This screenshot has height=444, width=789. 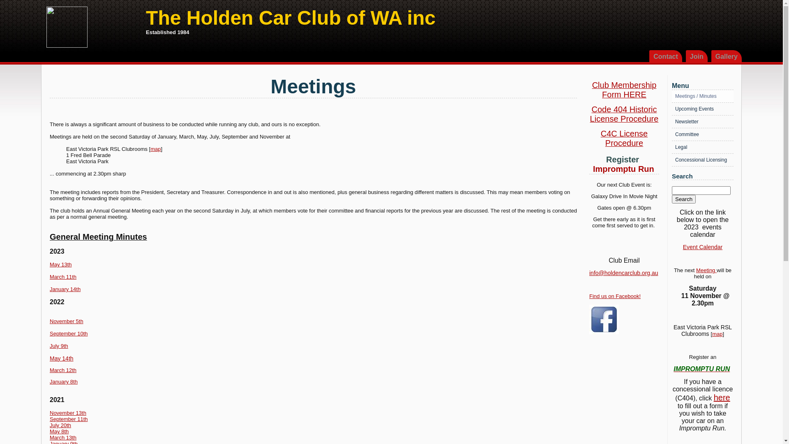 I want to click on Club Membership Form HERE, so click(x=625, y=91).